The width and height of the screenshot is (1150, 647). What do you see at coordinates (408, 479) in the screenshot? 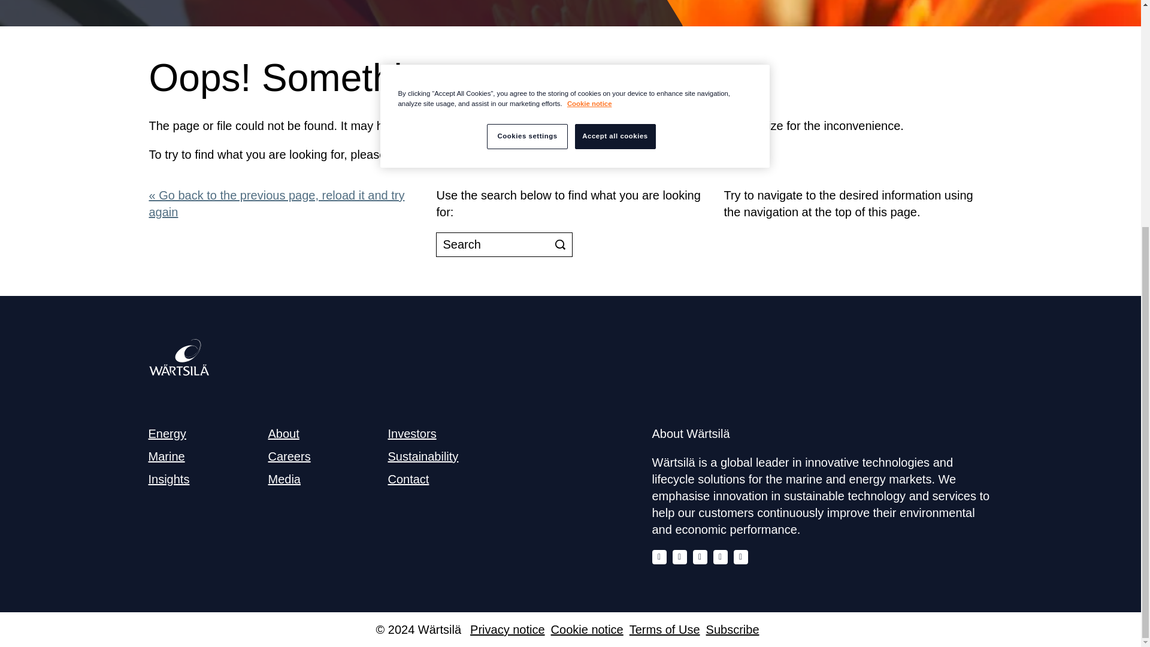
I see `Contact` at bounding box center [408, 479].